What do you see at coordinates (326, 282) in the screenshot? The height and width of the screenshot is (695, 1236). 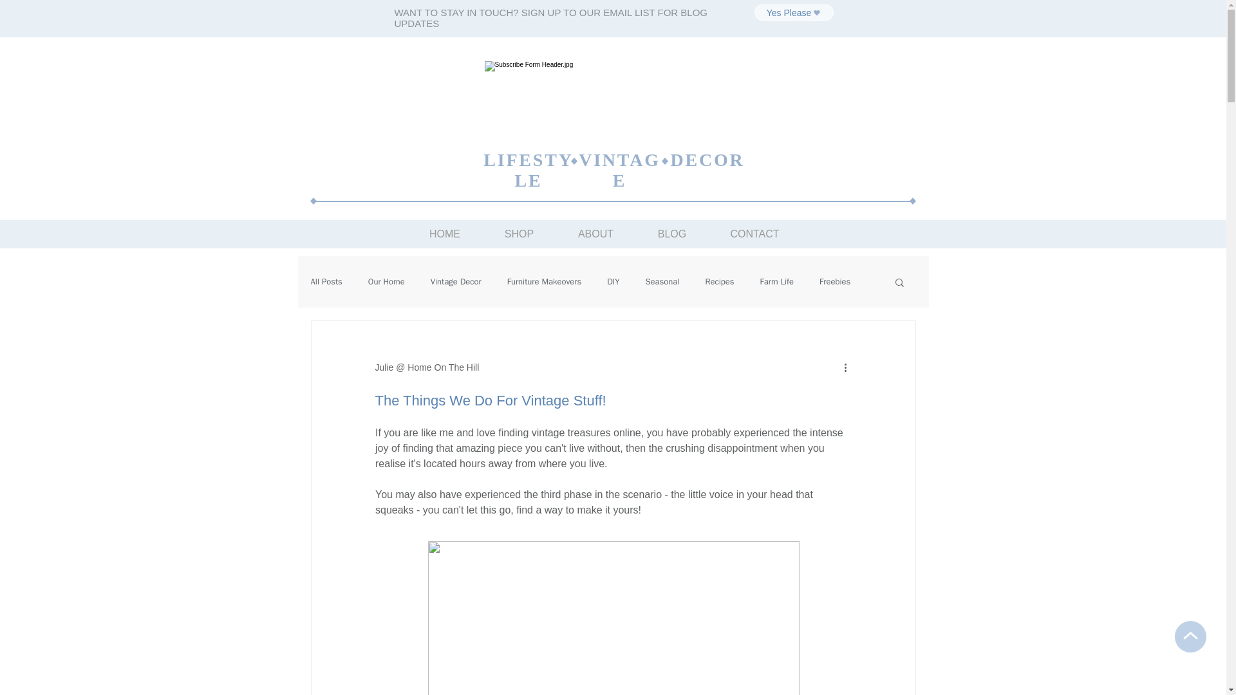 I see `All Posts` at bounding box center [326, 282].